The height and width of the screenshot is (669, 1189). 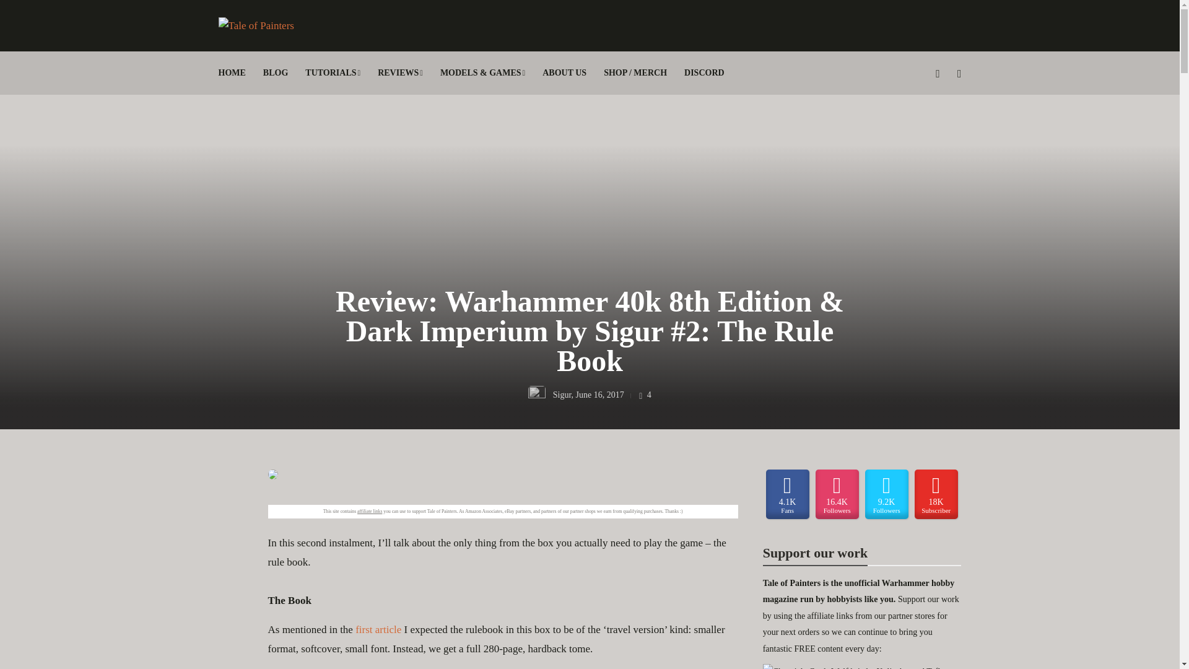 I want to click on BLOG, so click(x=275, y=73).